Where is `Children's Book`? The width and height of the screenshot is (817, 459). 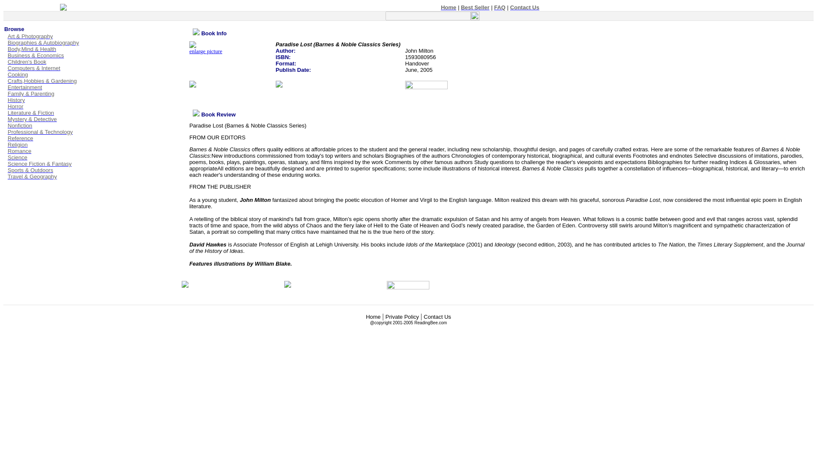 Children's Book is located at coordinates (25, 62).